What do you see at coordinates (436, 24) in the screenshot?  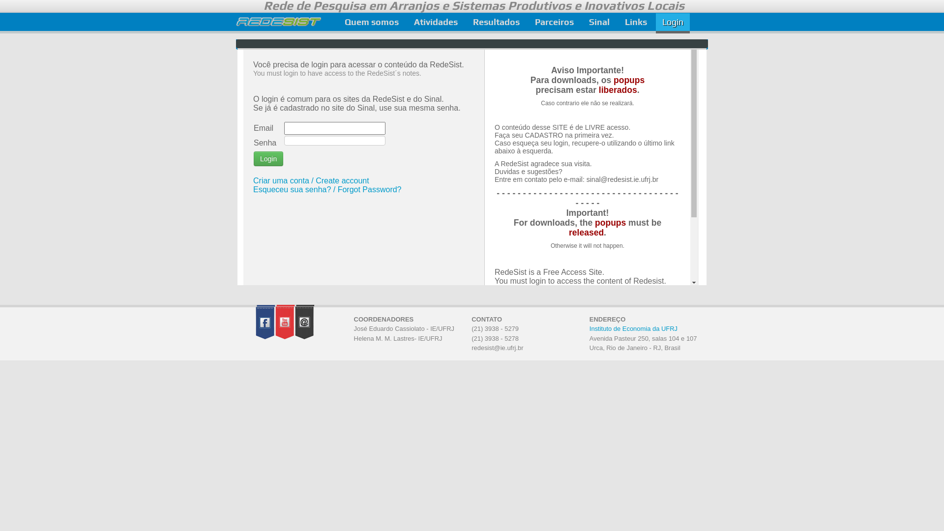 I see `Atividades` at bounding box center [436, 24].